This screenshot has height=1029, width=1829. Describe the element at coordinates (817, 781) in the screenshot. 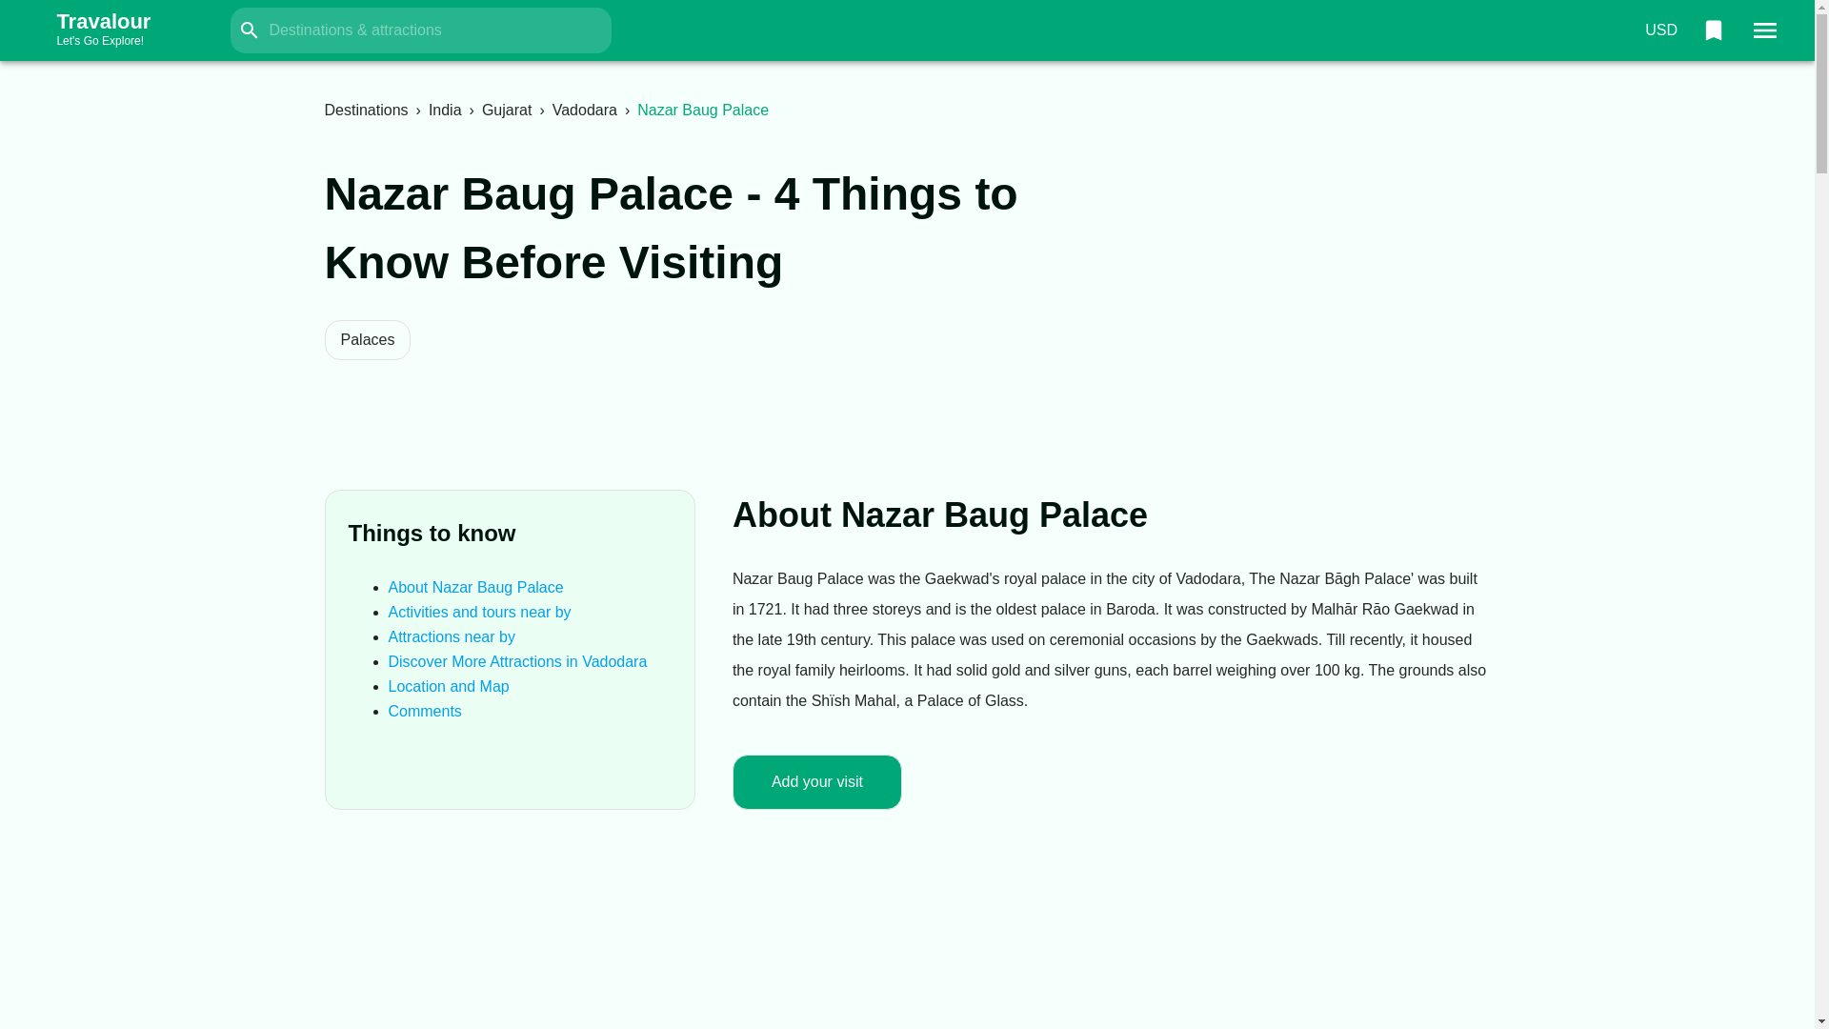

I see `Destinations` at that location.